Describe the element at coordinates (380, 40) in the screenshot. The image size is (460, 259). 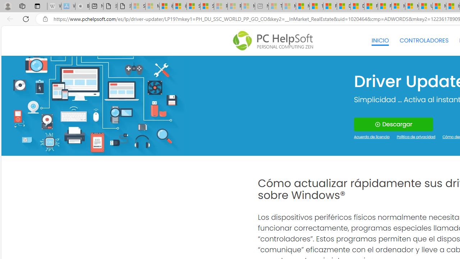
I see `INICIO` at that location.